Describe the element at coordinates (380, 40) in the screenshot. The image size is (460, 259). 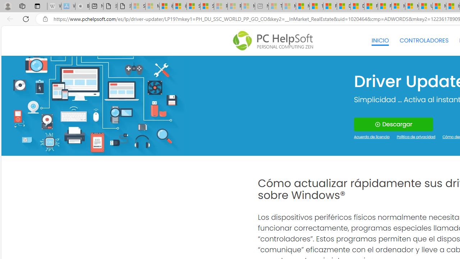
I see `INICIO` at that location.